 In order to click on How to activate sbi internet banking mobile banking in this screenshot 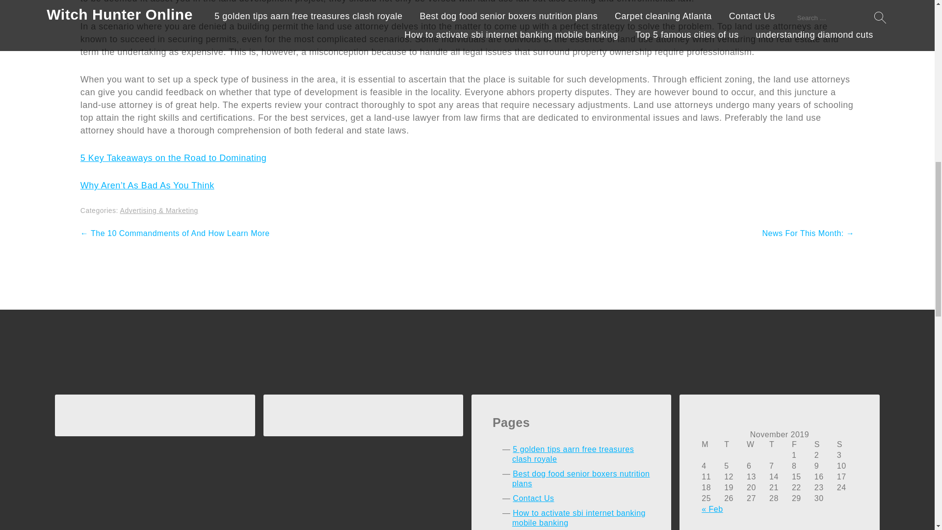, I will do `click(579, 517)`.